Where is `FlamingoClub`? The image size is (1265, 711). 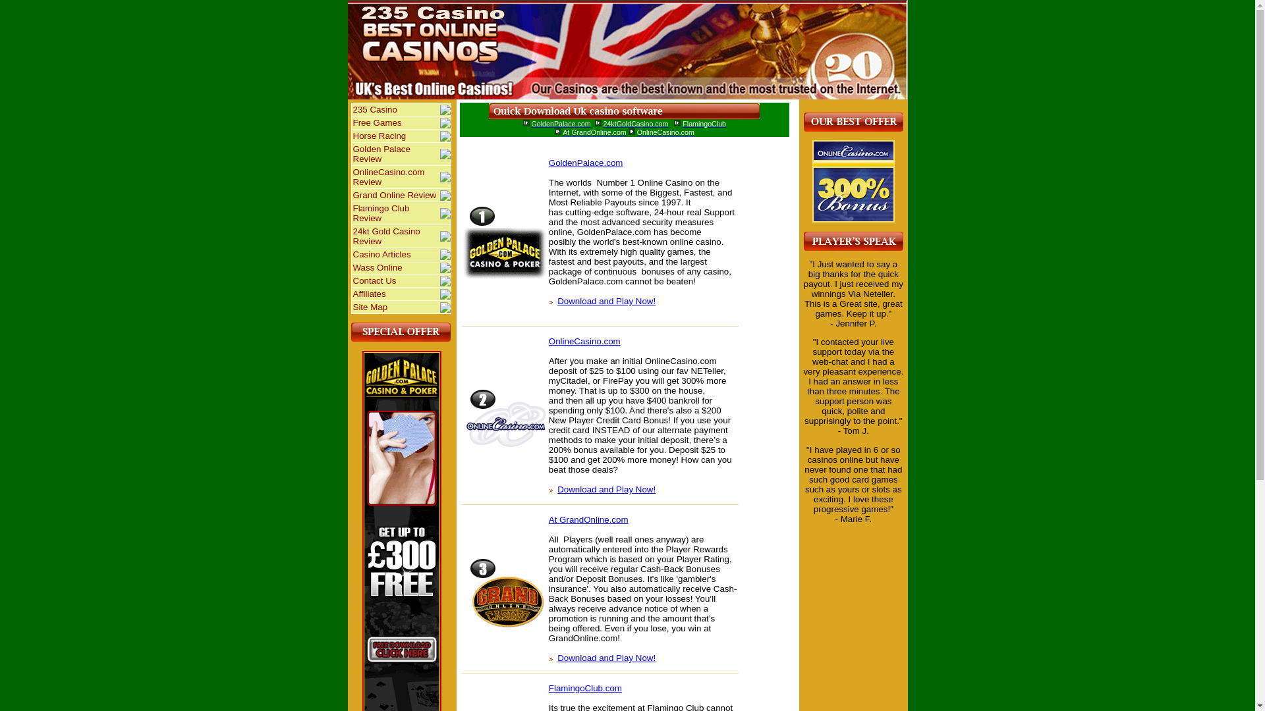
FlamingoClub is located at coordinates (704, 124).